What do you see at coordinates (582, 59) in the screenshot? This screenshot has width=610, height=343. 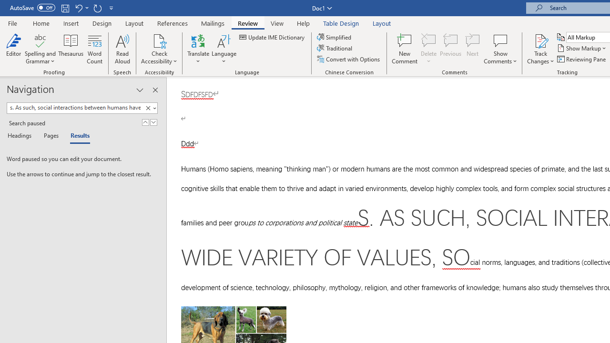 I see `Reviewing Pane` at bounding box center [582, 59].